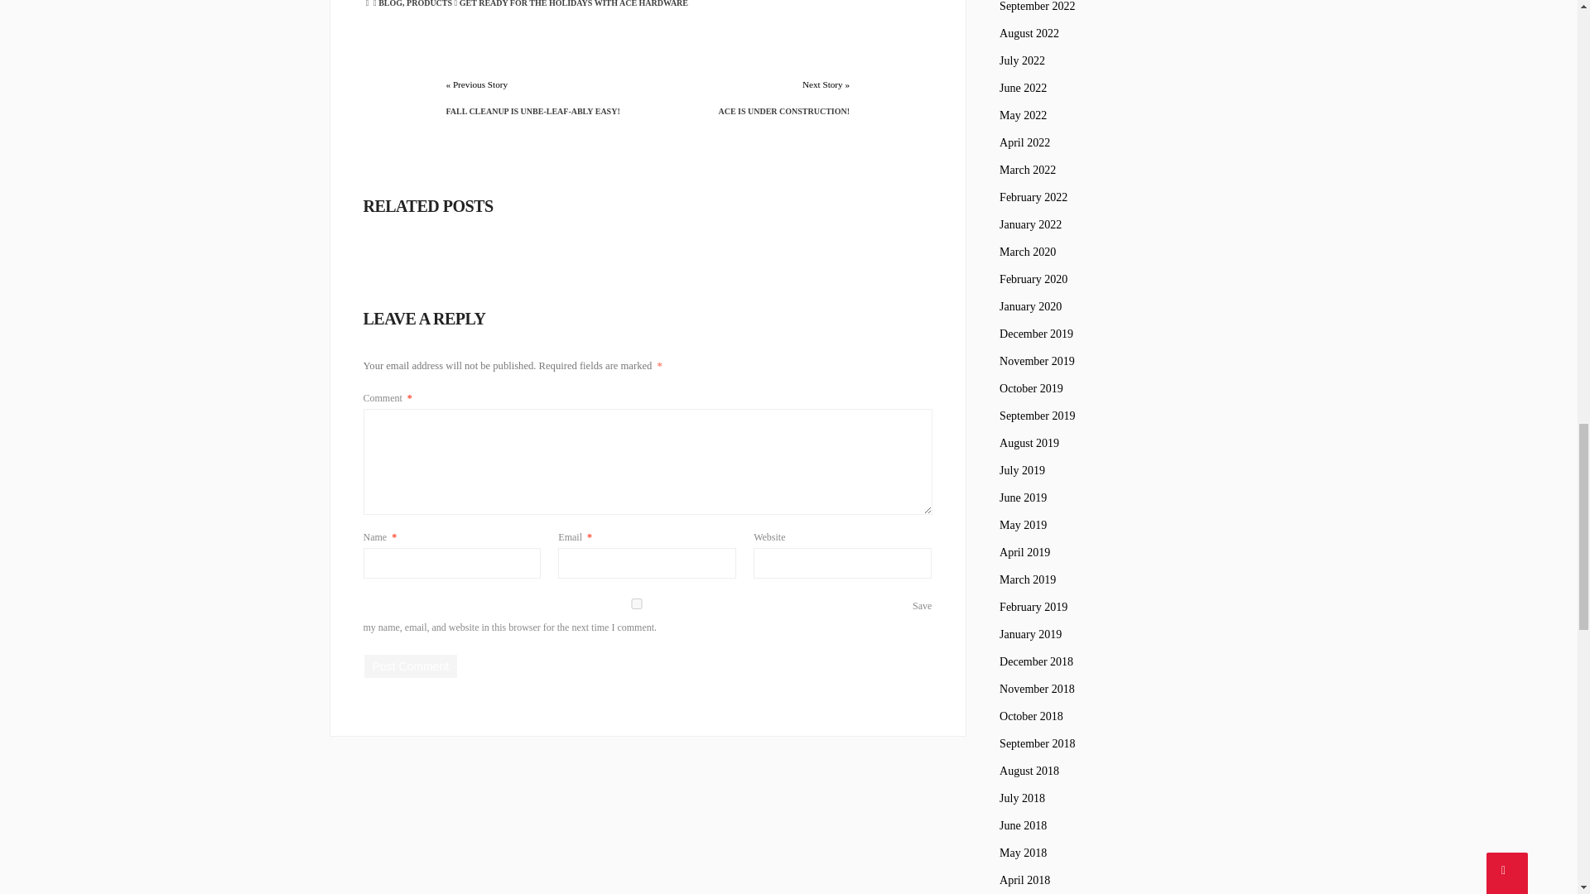  I want to click on BLOG, so click(389, 3).